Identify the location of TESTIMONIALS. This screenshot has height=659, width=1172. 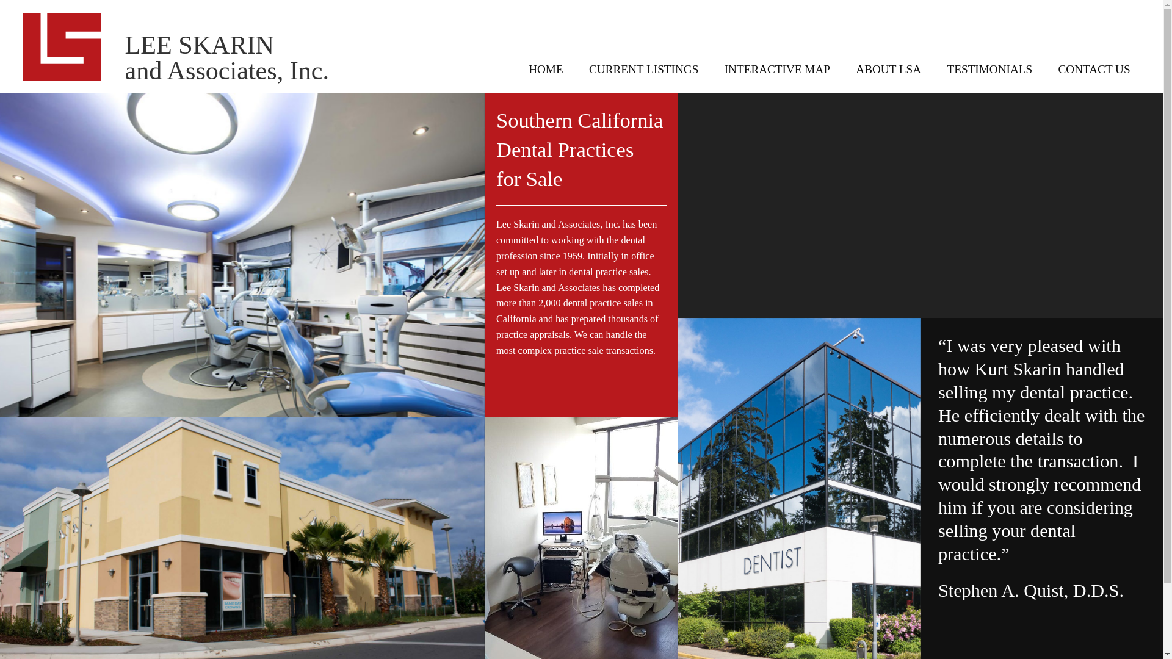
(989, 69).